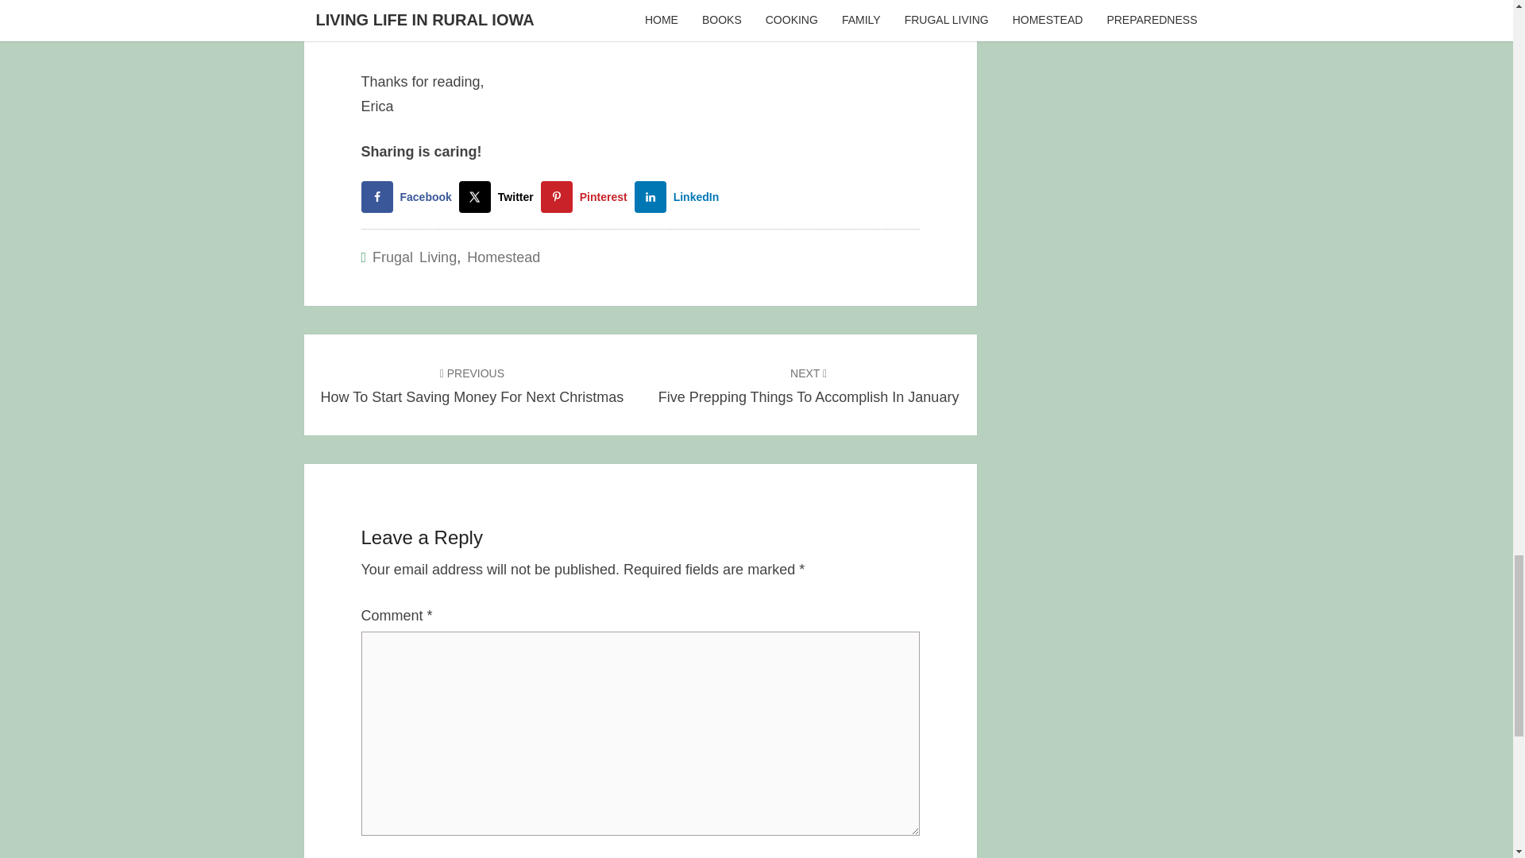 The height and width of the screenshot is (858, 1525). I want to click on Share on Facebook, so click(409, 196).